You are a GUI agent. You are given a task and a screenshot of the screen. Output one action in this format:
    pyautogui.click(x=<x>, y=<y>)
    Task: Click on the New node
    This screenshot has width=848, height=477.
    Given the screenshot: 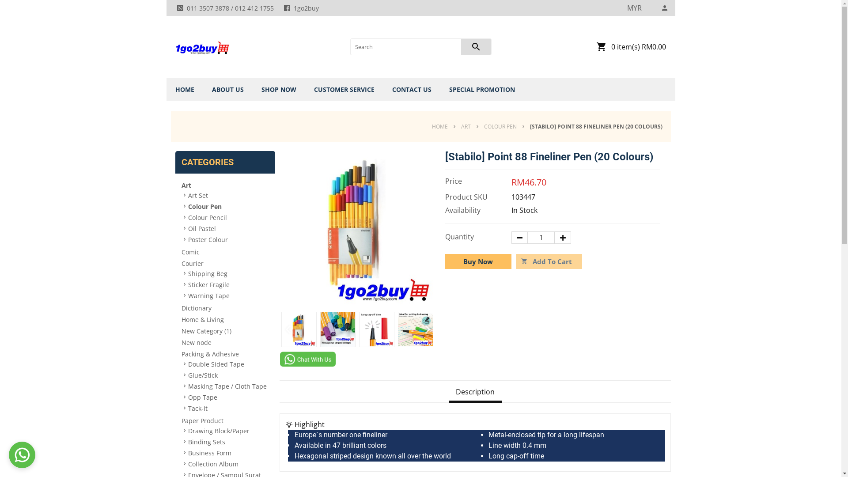 What is the action you would take?
    pyautogui.click(x=225, y=342)
    